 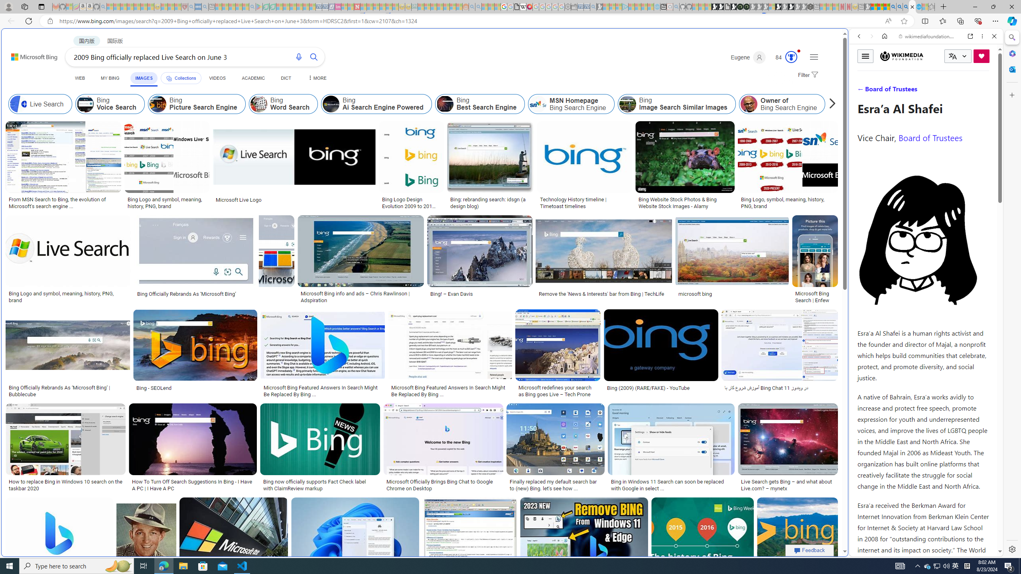 What do you see at coordinates (510, 273) in the screenshot?
I see `World - MSN` at bounding box center [510, 273].